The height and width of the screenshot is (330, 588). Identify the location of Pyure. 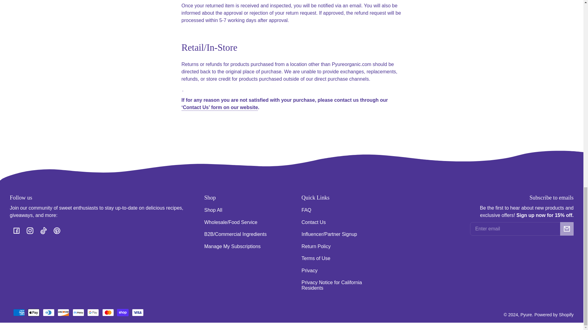
(526, 314).